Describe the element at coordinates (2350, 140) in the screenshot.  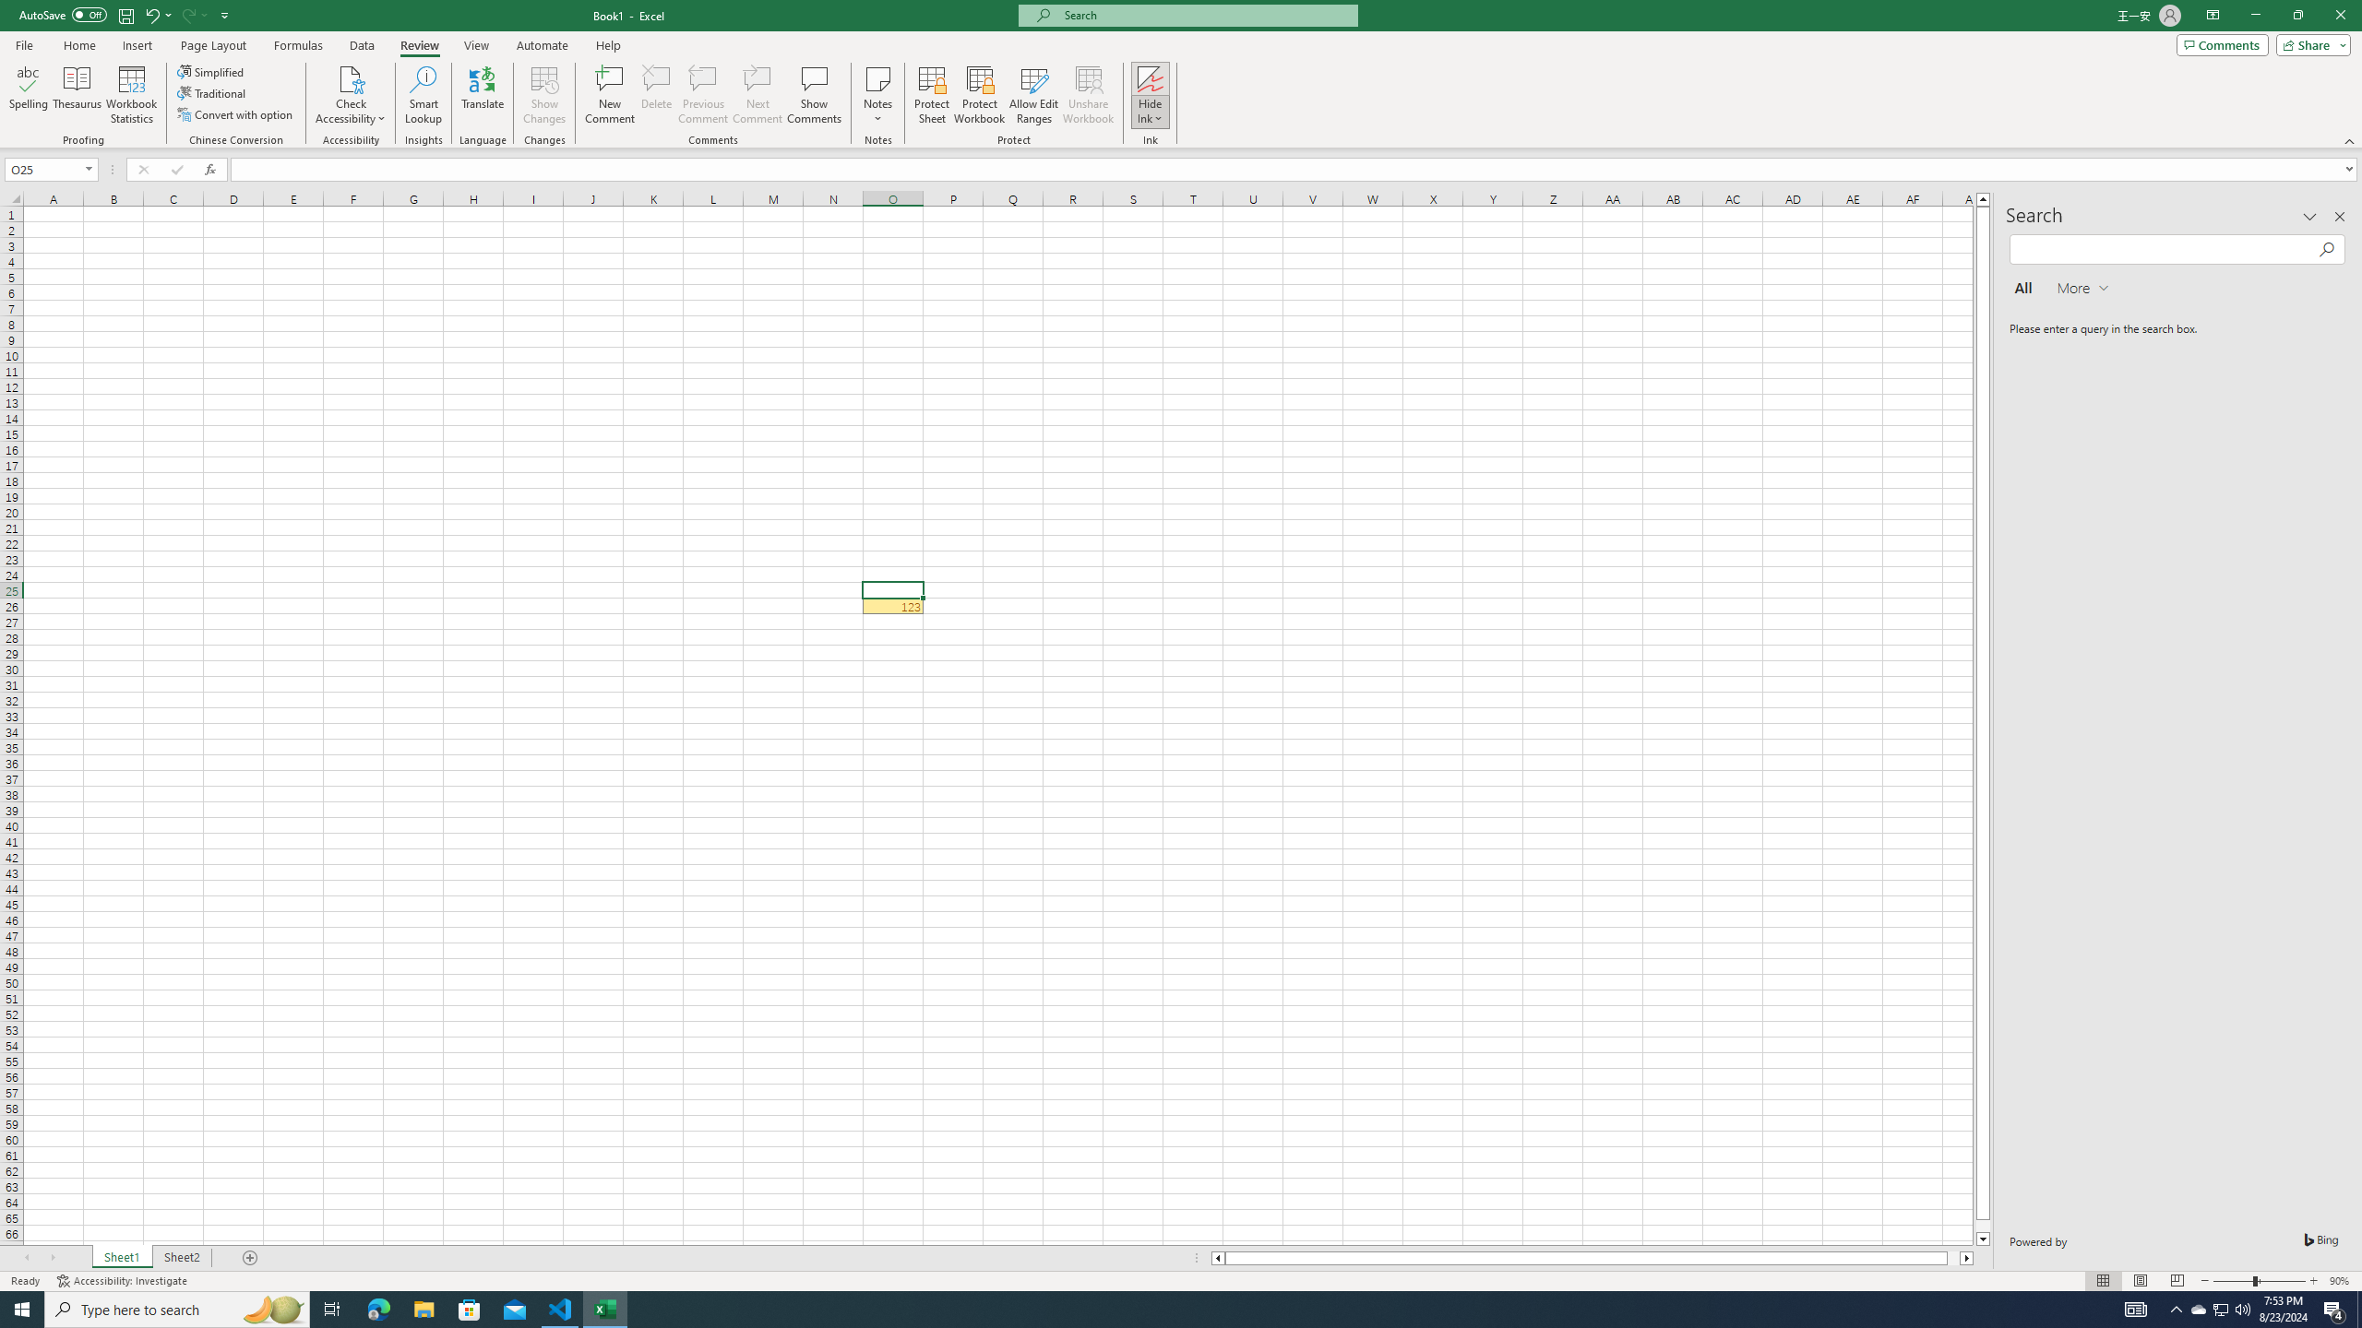
I see `Collapse the Ribbon` at that location.